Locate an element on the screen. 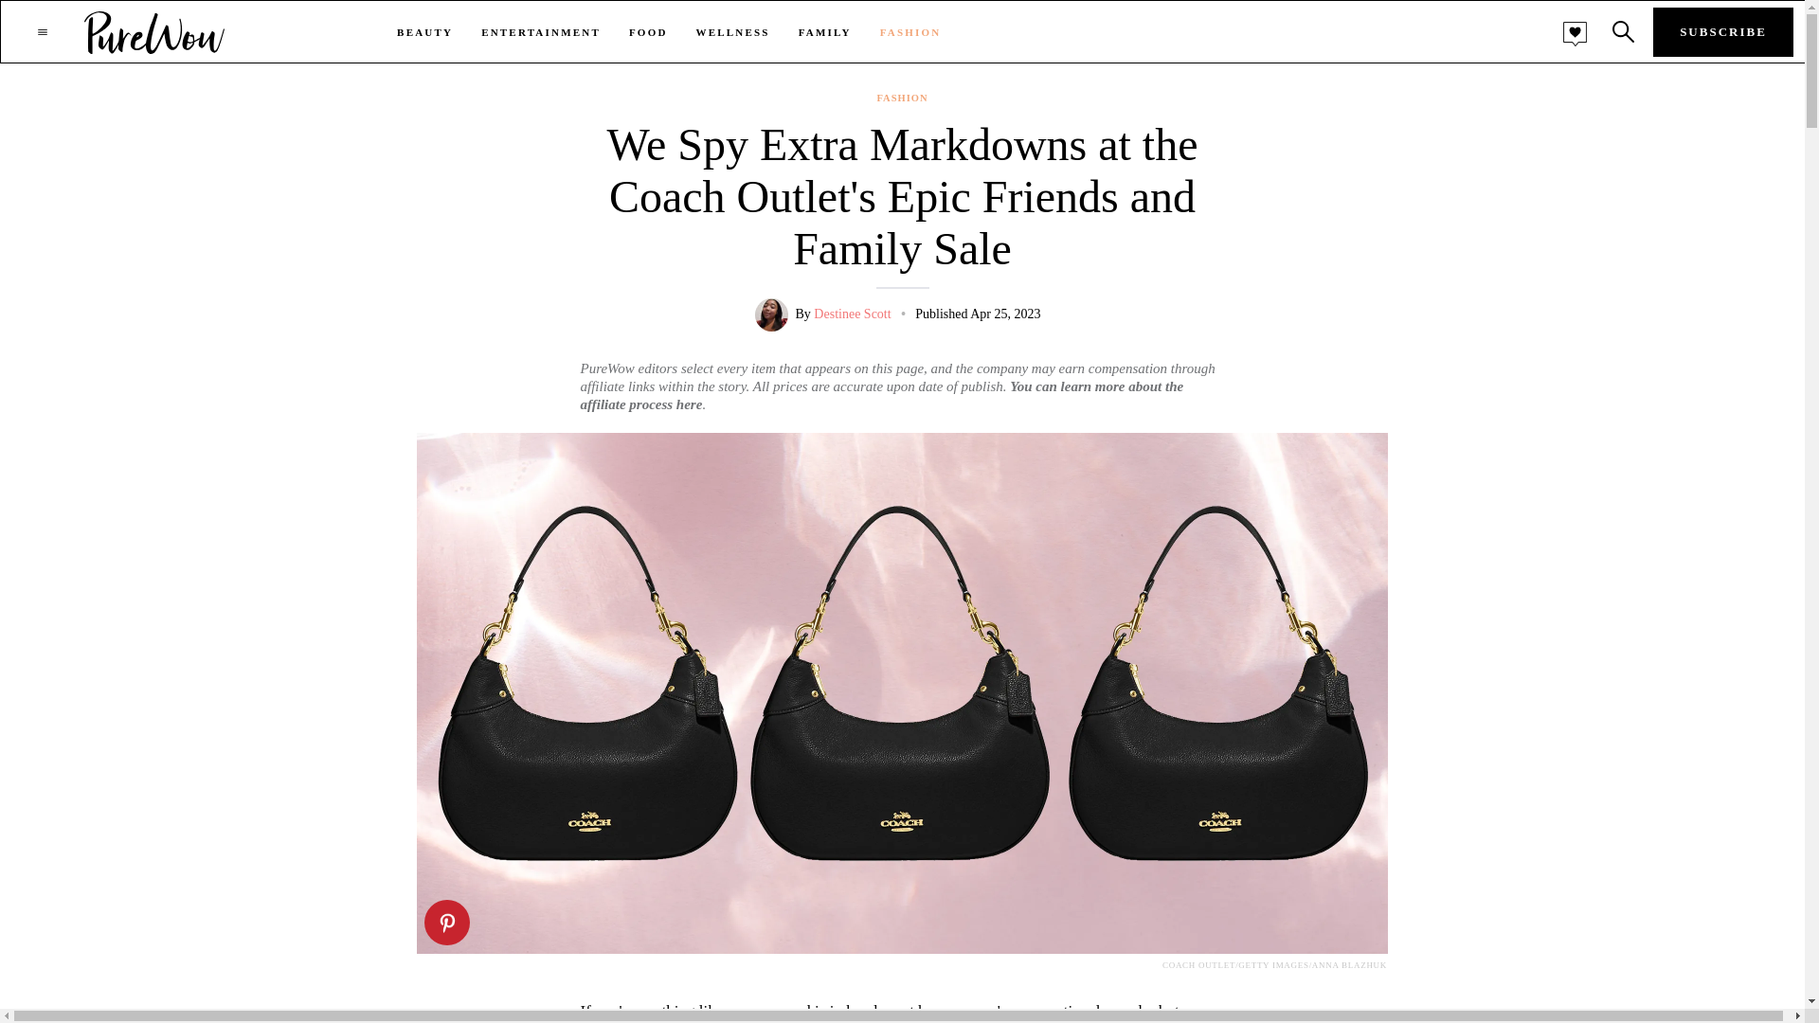 The width and height of the screenshot is (1819, 1023). You can learn more about the affiliate process here is located at coordinates (881, 395).